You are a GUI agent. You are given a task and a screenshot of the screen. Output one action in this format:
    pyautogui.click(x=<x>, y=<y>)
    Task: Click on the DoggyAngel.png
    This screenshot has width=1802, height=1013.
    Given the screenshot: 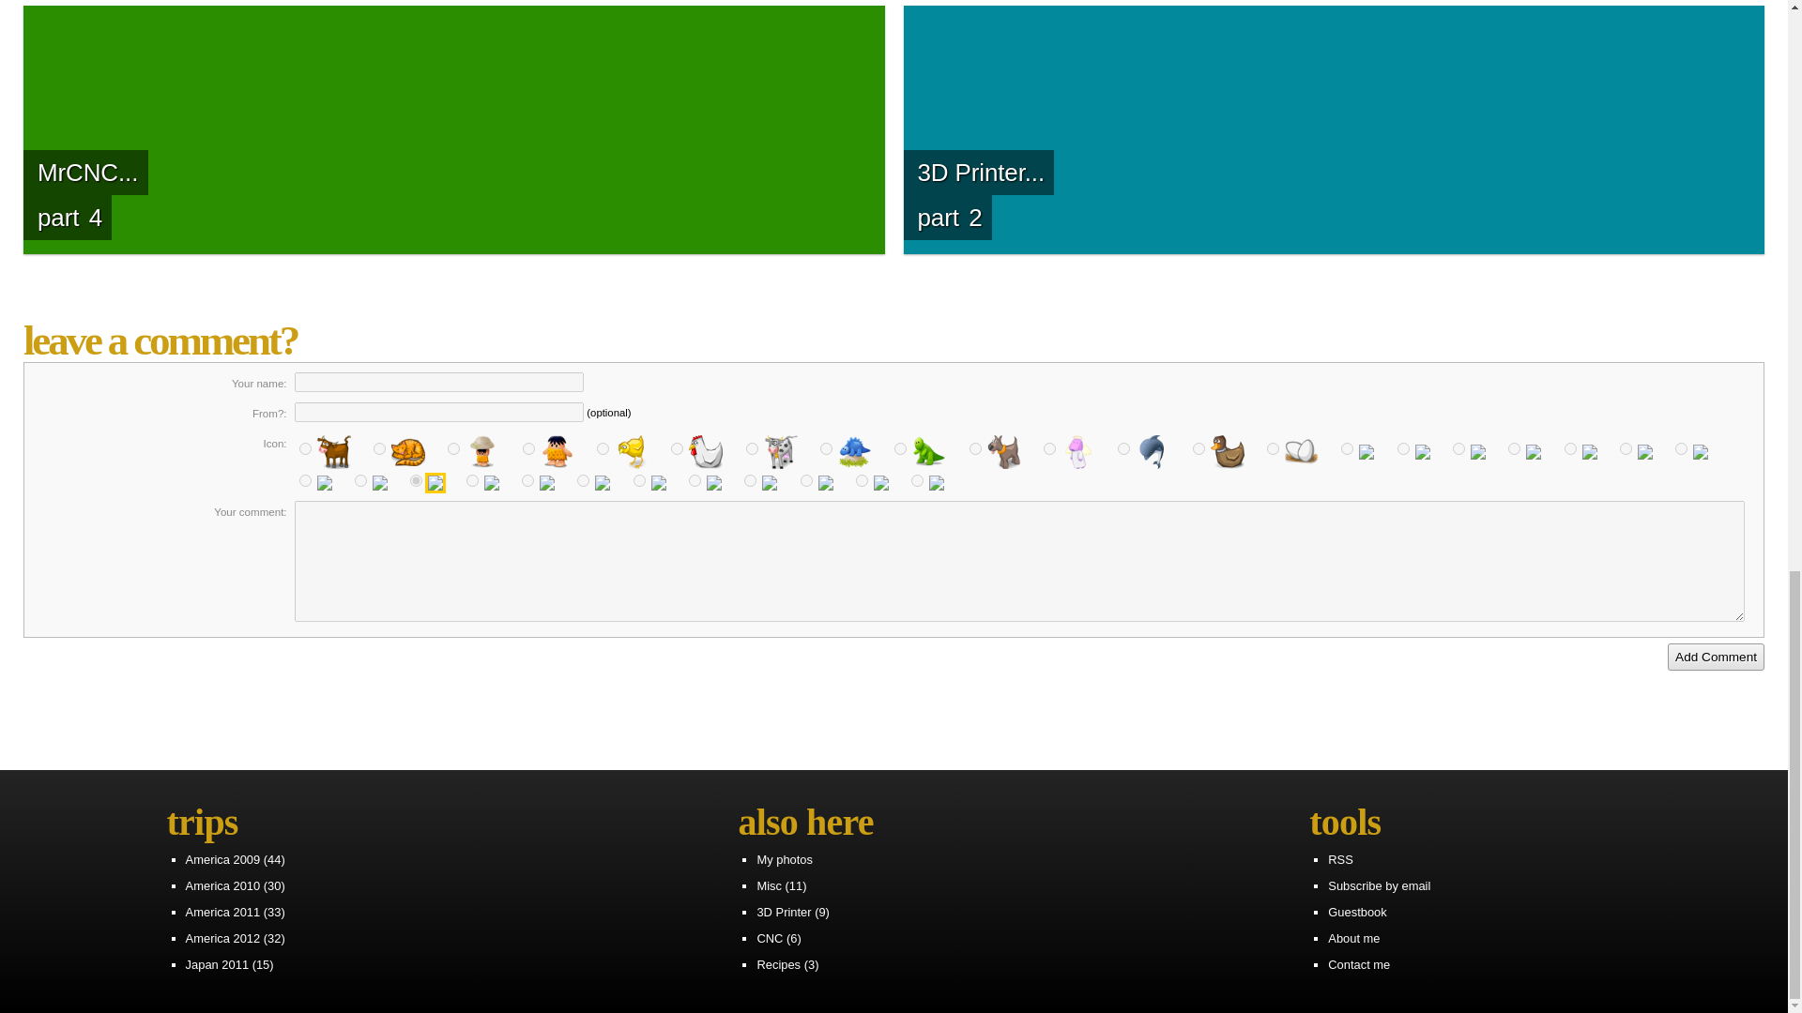 What is the action you would take?
    pyautogui.click(x=1049, y=448)
    